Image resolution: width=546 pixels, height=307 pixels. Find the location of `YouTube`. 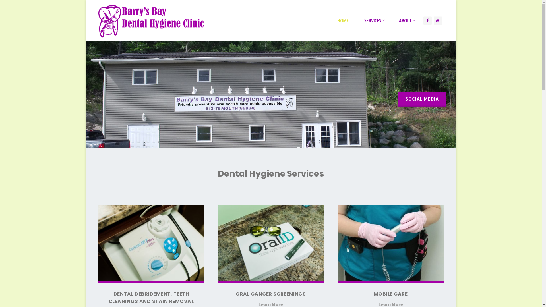

YouTube is located at coordinates (438, 20).